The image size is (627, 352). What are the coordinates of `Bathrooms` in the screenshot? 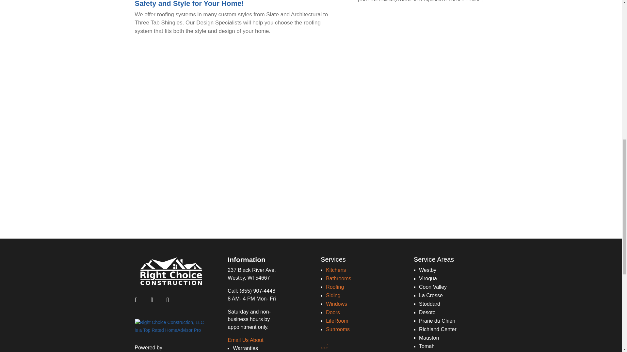 It's located at (338, 278).